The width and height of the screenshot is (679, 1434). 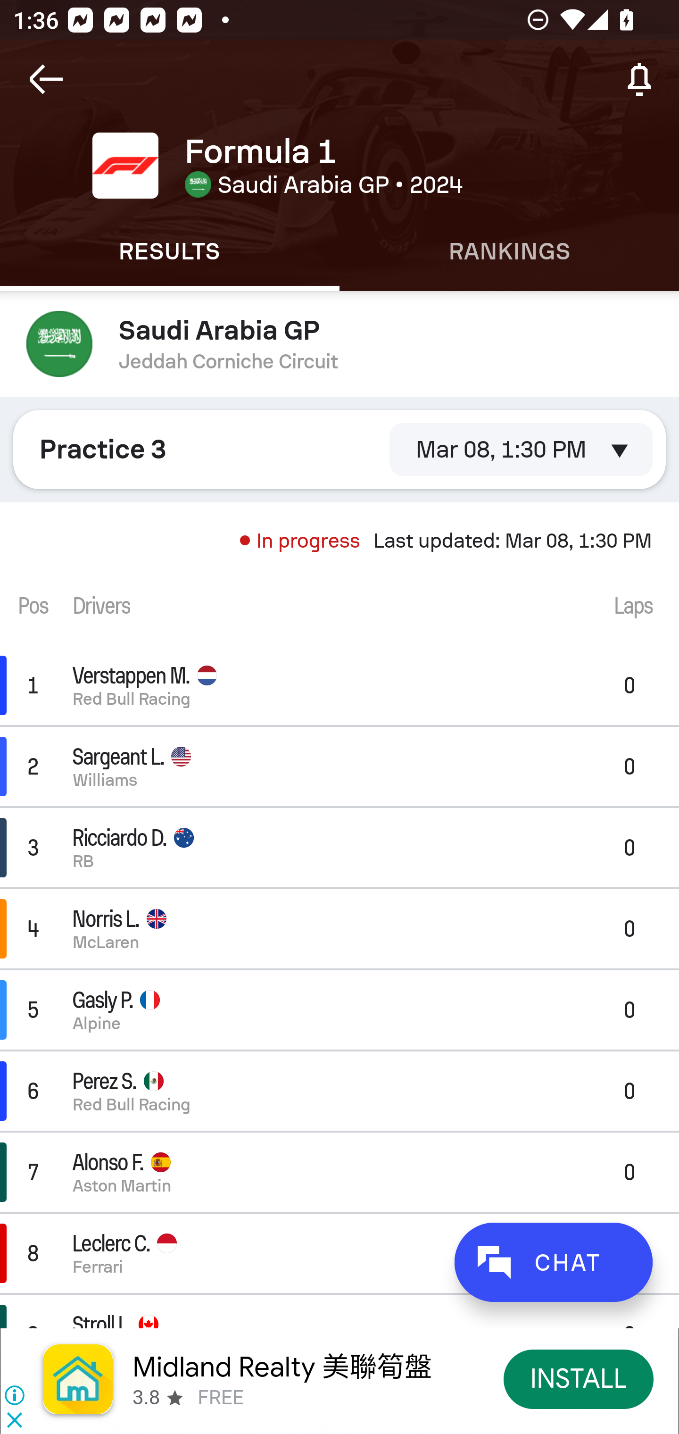 I want to click on 6 Perez S. Red Bull Racing 0, so click(x=339, y=1091).